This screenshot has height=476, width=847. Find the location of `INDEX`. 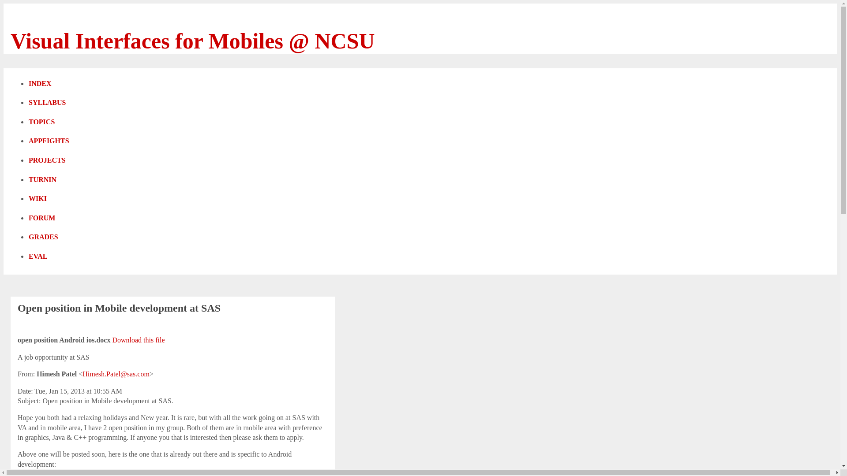

INDEX is located at coordinates (45, 85).